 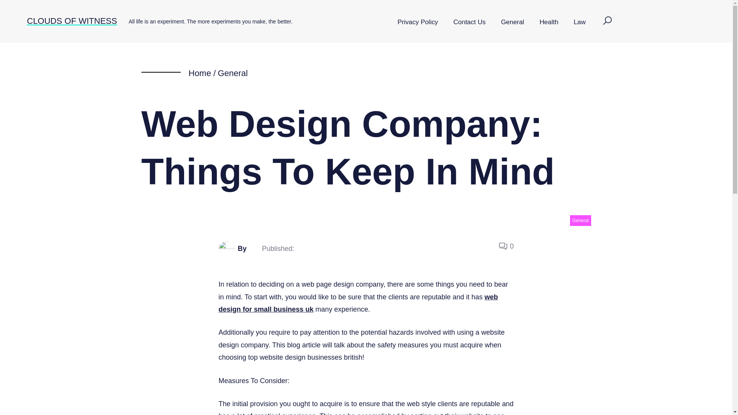 What do you see at coordinates (580, 221) in the screenshot?
I see `General` at bounding box center [580, 221].